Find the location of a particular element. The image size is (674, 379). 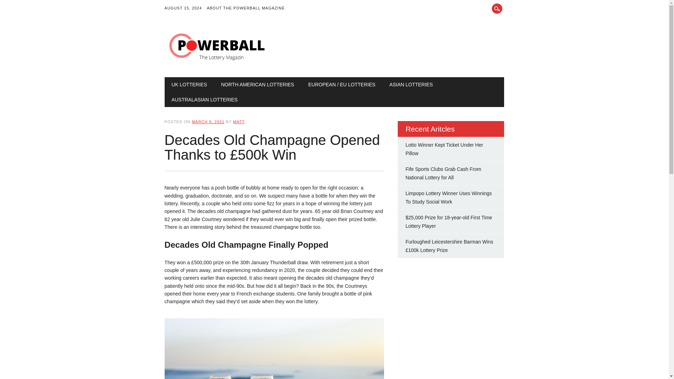

Lotto Winner Kept Ticket Under Her Pillow is located at coordinates (444, 149).